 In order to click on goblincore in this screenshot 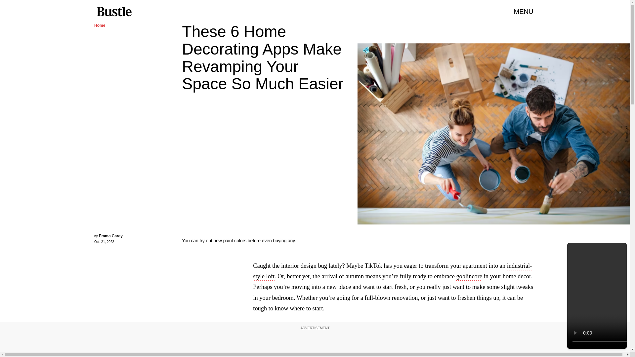, I will do `click(469, 277)`.